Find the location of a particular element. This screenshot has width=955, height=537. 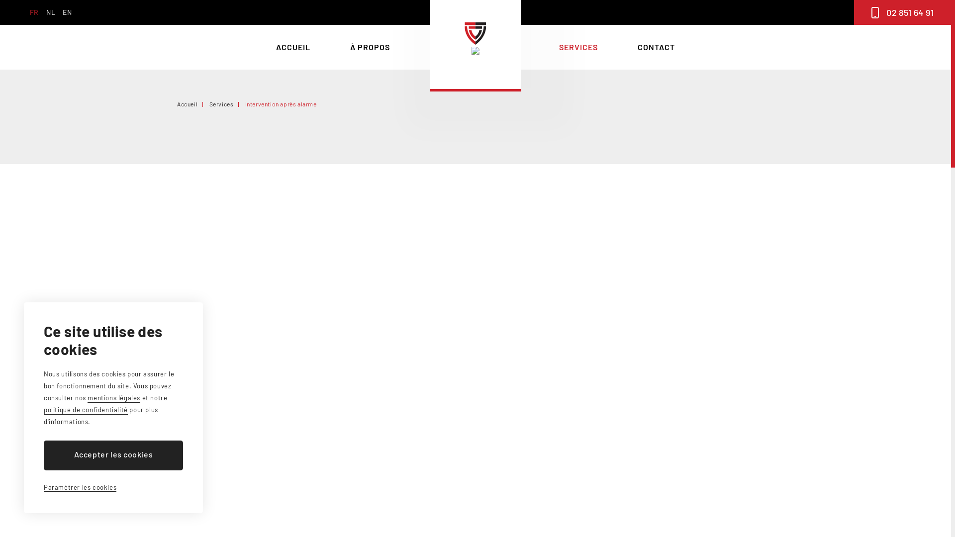

NL is located at coordinates (51, 12).